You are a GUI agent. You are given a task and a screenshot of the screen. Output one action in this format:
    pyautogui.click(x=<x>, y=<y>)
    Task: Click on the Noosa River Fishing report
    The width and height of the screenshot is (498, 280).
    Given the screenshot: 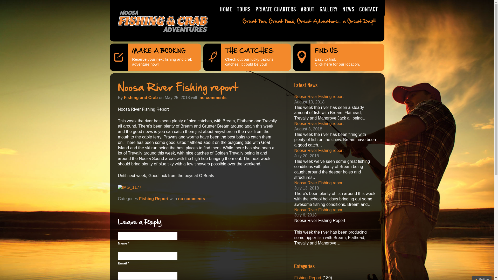 What is the action you would take?
    pyautogui.click(x=319, y=96)
    